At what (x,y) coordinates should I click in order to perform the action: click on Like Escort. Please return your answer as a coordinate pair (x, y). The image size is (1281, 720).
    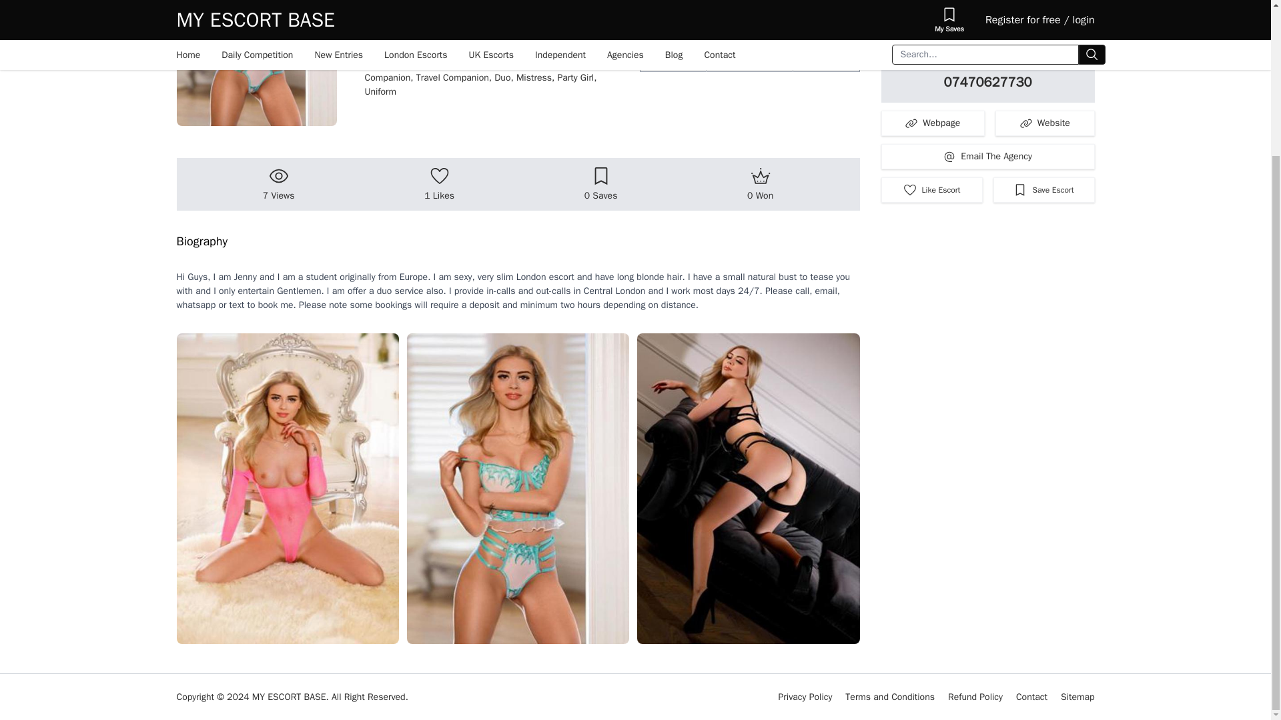
    Looking at the image, I should click on (931, 189).